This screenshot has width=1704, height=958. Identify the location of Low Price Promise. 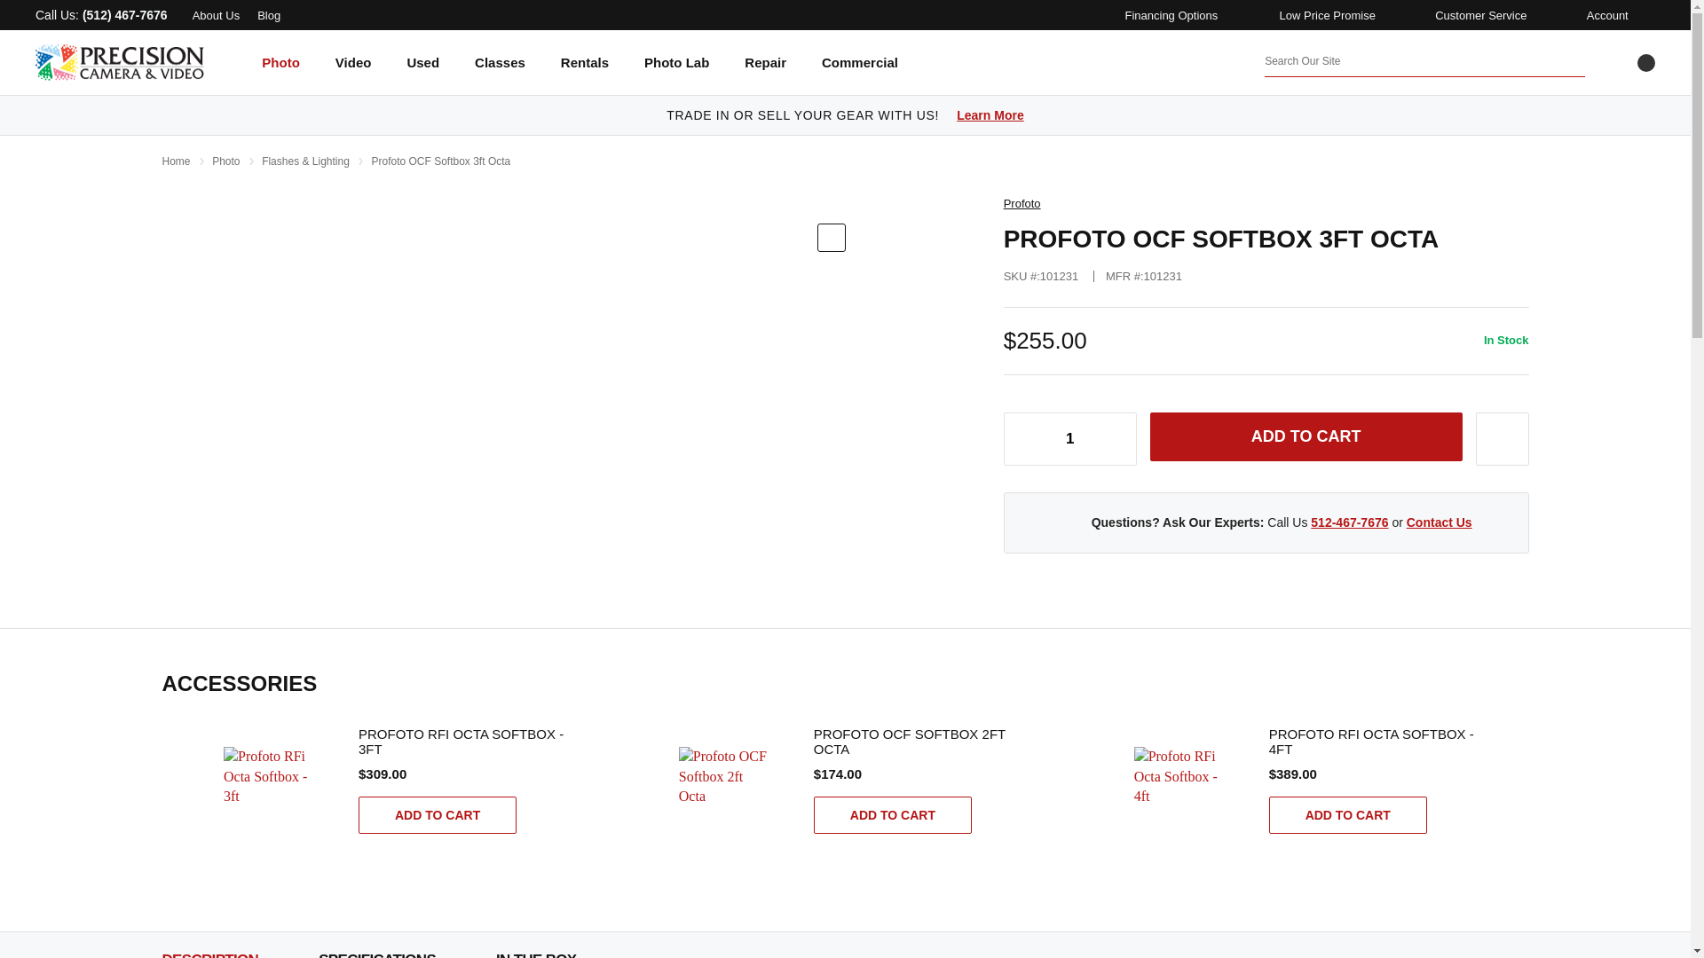
(1323, 14).